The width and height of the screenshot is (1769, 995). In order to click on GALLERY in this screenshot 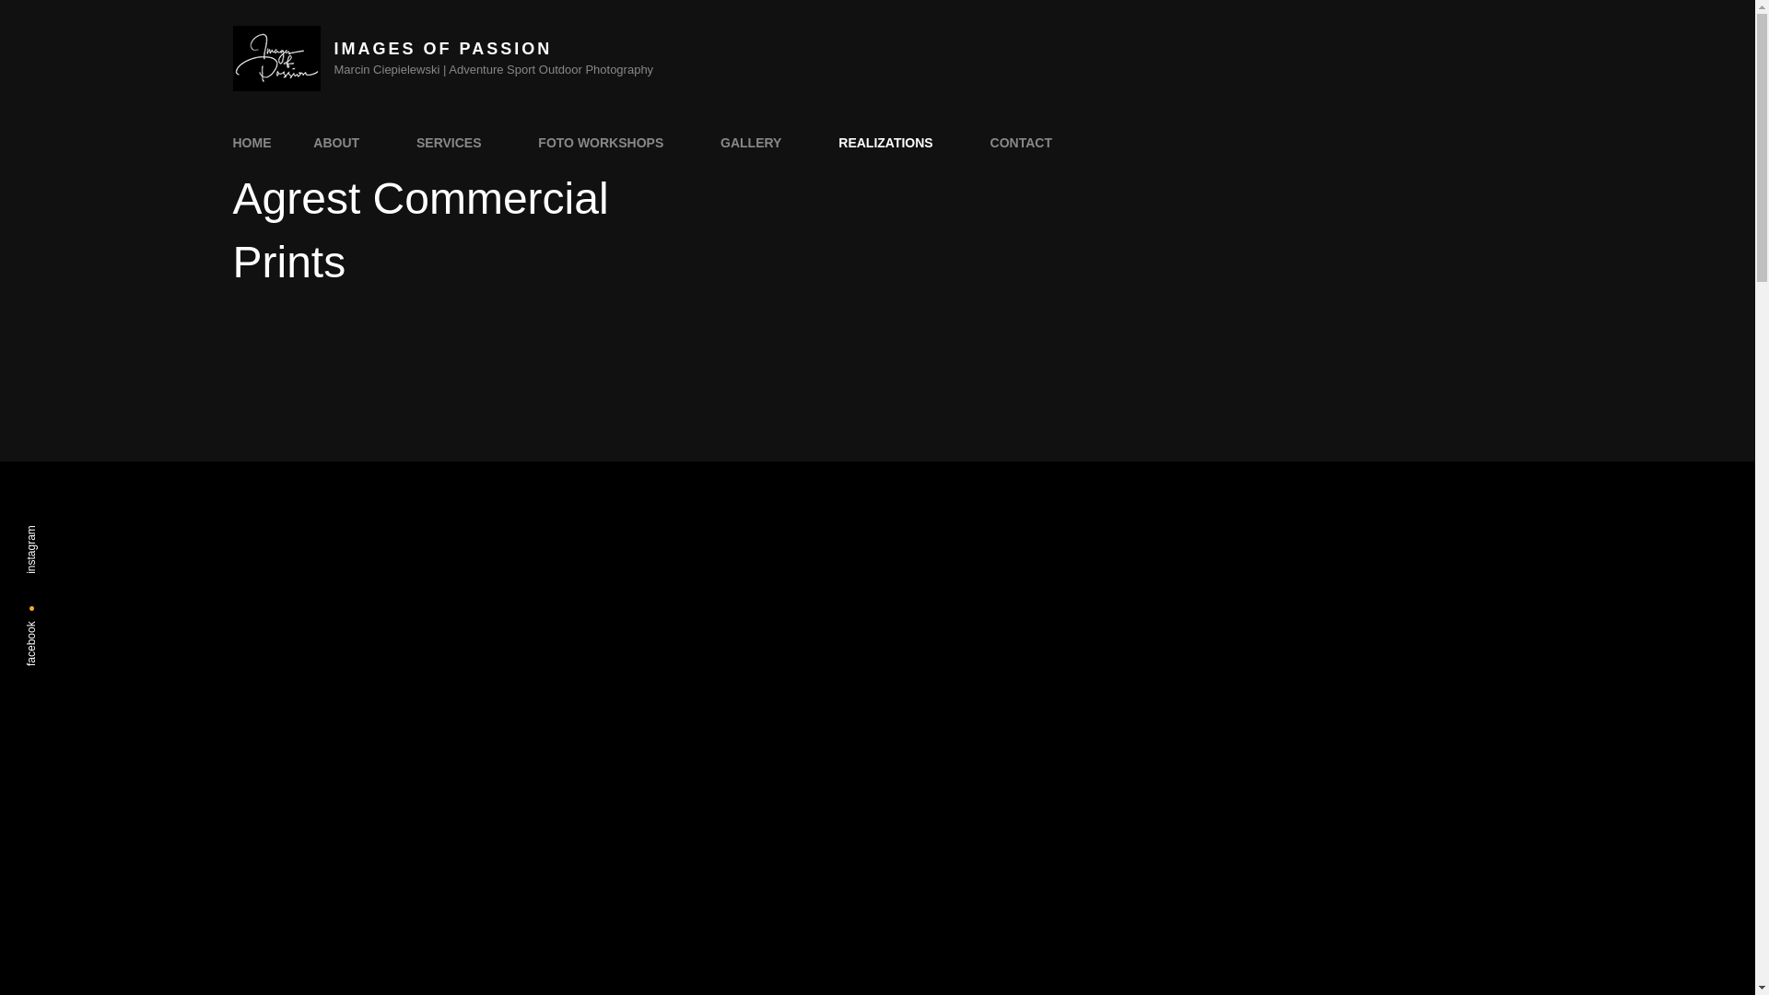, I will do `click(757, 142)`.